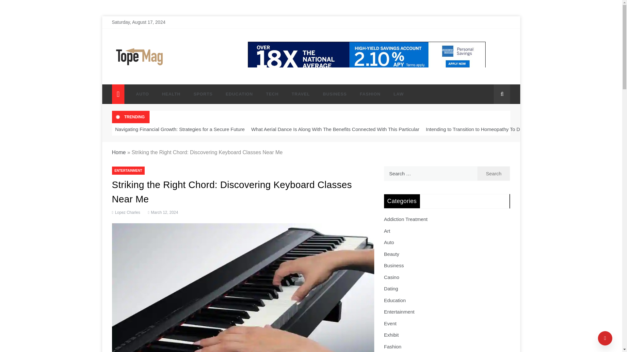  What do you see at coordinates (335, 94) in the screenshot?
I see `BUSINESS` at bounding box center [335, 94].